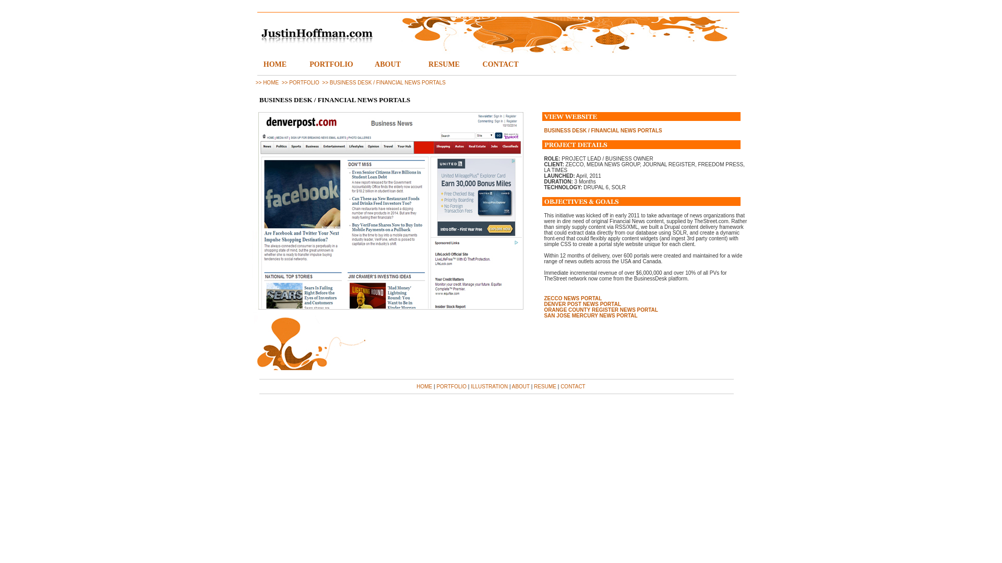 The height and width of the screenshot is (563, 1002). Describe the element at coordinates (331, 65) in the screenshot. I see `PORTFOLIO` at that location.